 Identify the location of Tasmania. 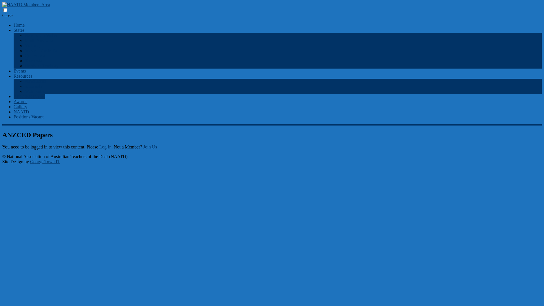
(33, 61).